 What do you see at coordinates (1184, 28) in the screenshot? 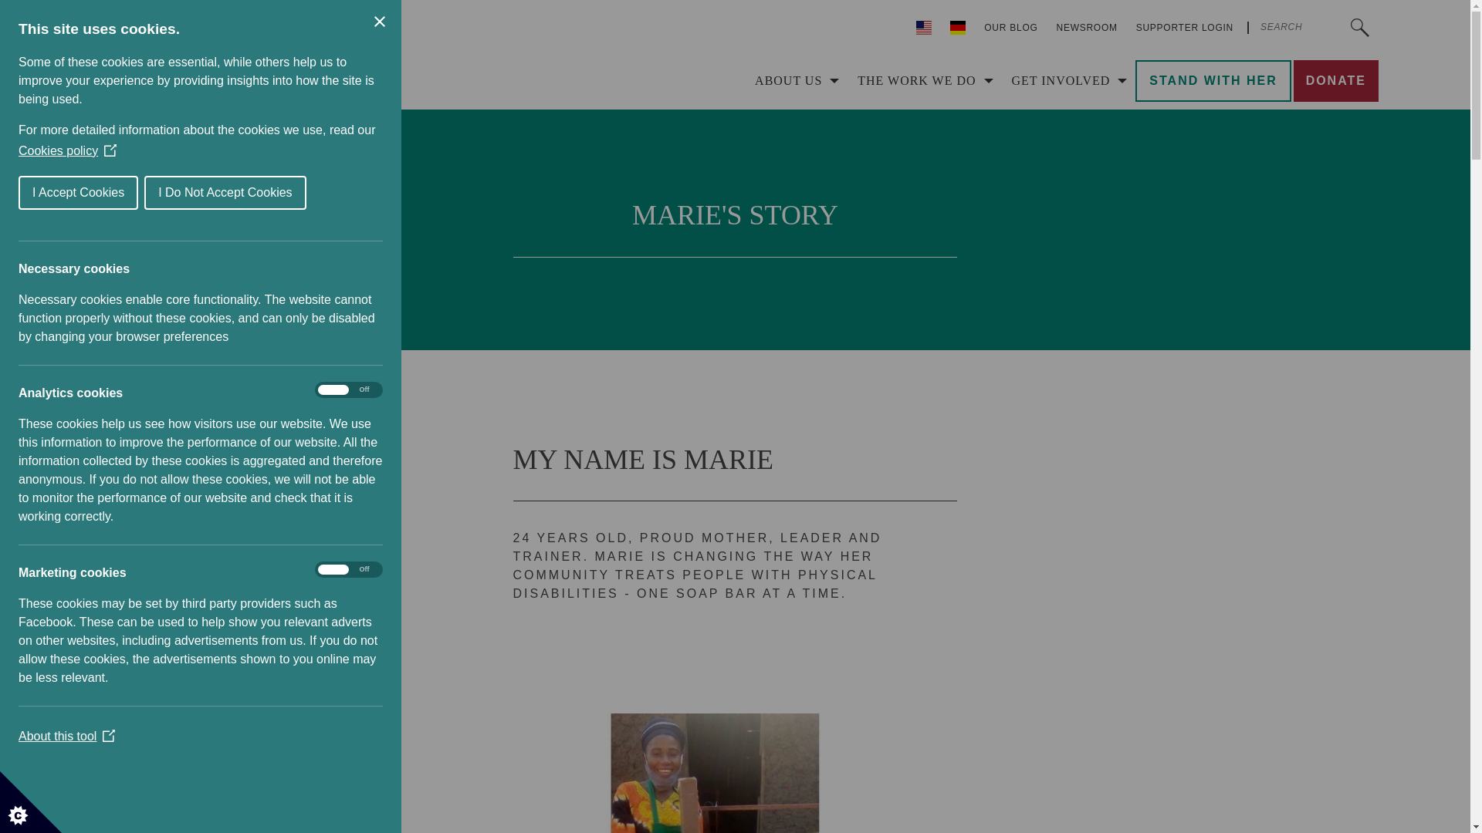
I see `SUPPORTER LOGIN` at bounding box center [1184, 28].